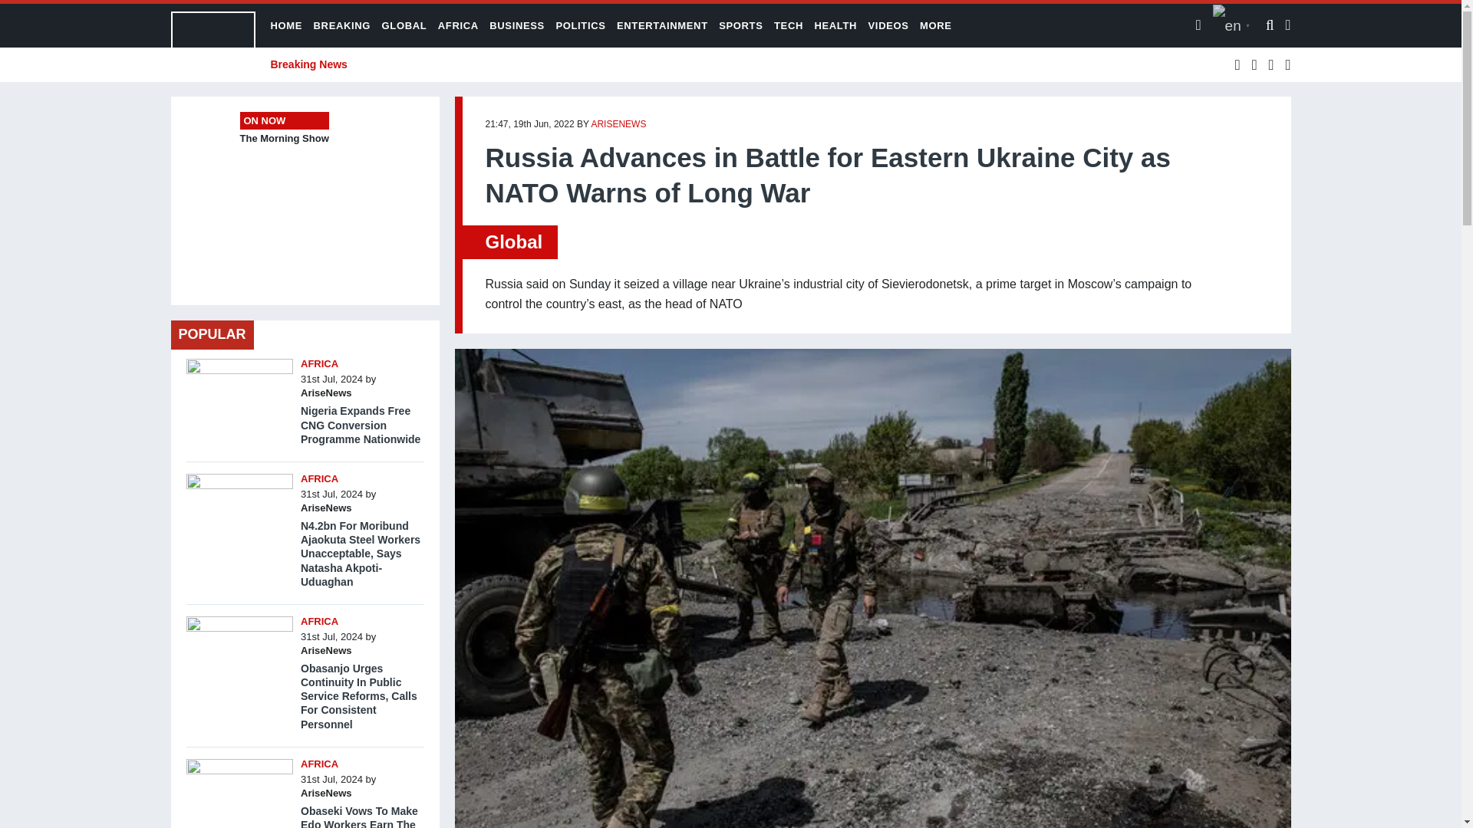  Describe the element at coordinates (663, 25) in the screenshot. I see `ENTERTAINMENT` at that location.